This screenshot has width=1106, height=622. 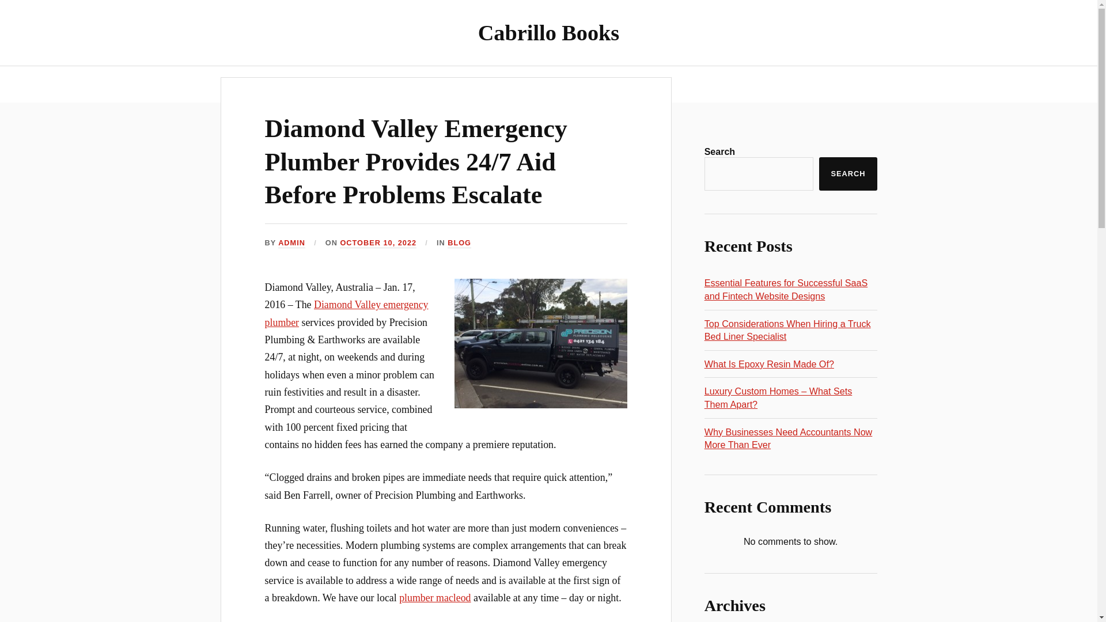 What do you see at coordinates (788, 330) in the screenshot?
I see `Top Considerations When Hiring a Truck Bed Liner Specialist` at bounding box center [788, 330].